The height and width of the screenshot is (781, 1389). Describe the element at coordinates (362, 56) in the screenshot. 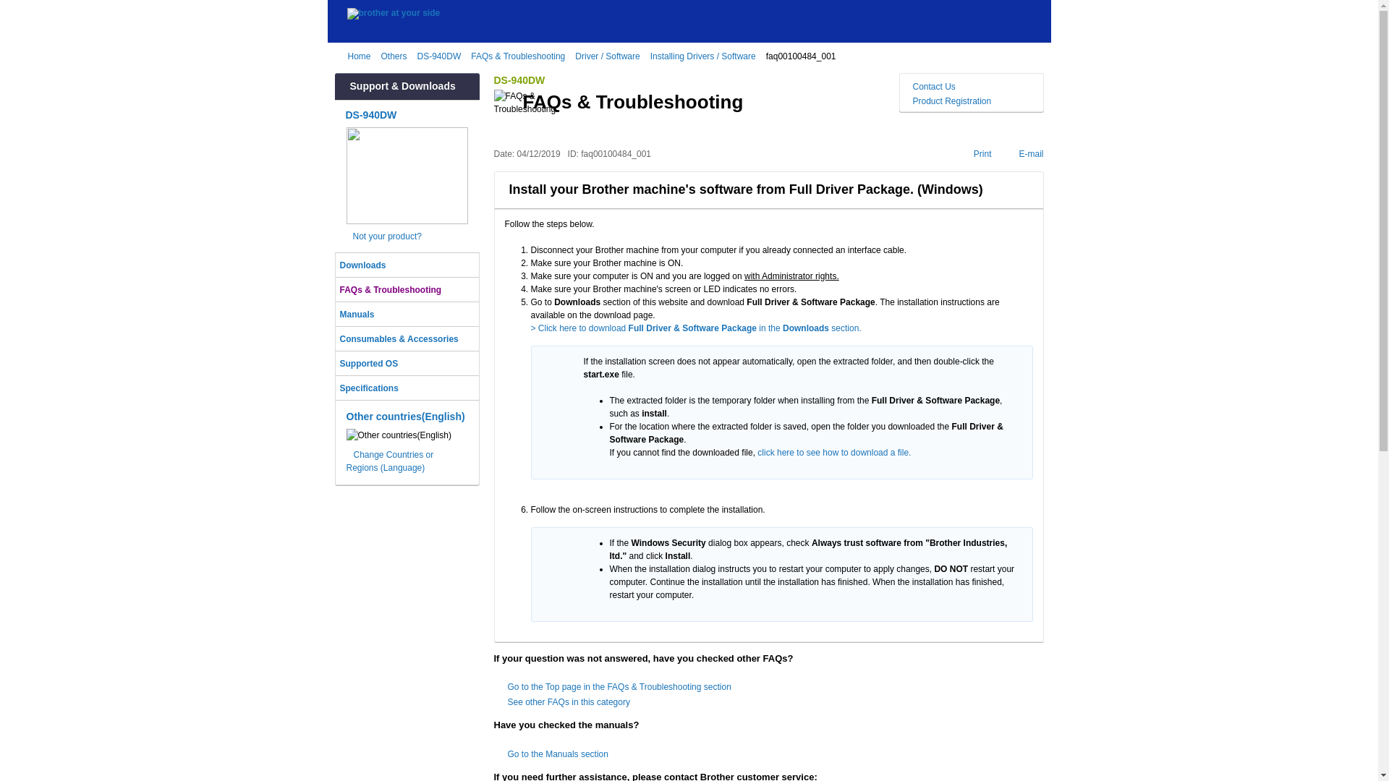

I see `Home` at that location.